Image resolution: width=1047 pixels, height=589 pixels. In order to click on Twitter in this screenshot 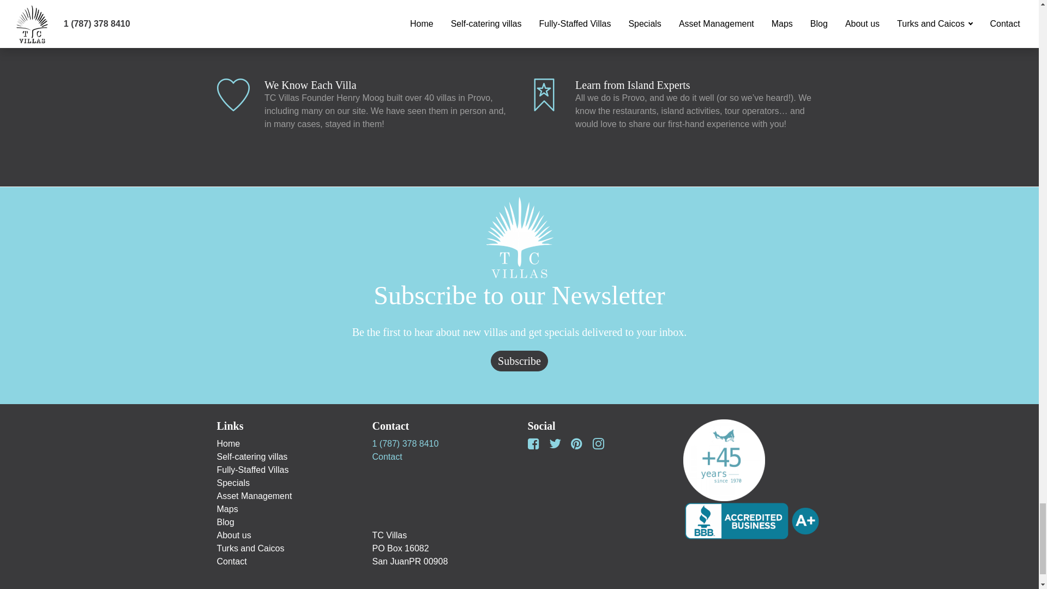, I will do `click(555, 446)`.